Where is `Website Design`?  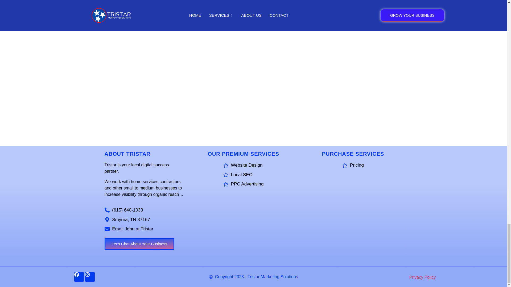 Website Design is located at coordinates (243, 165).